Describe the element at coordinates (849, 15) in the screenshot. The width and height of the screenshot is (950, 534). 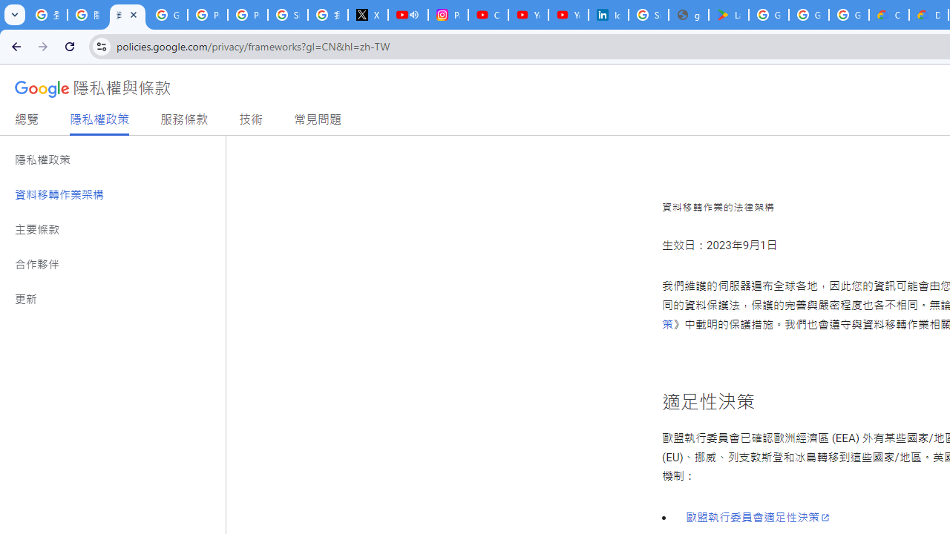
I see `Google Workspace - Specific Terms` at that location.